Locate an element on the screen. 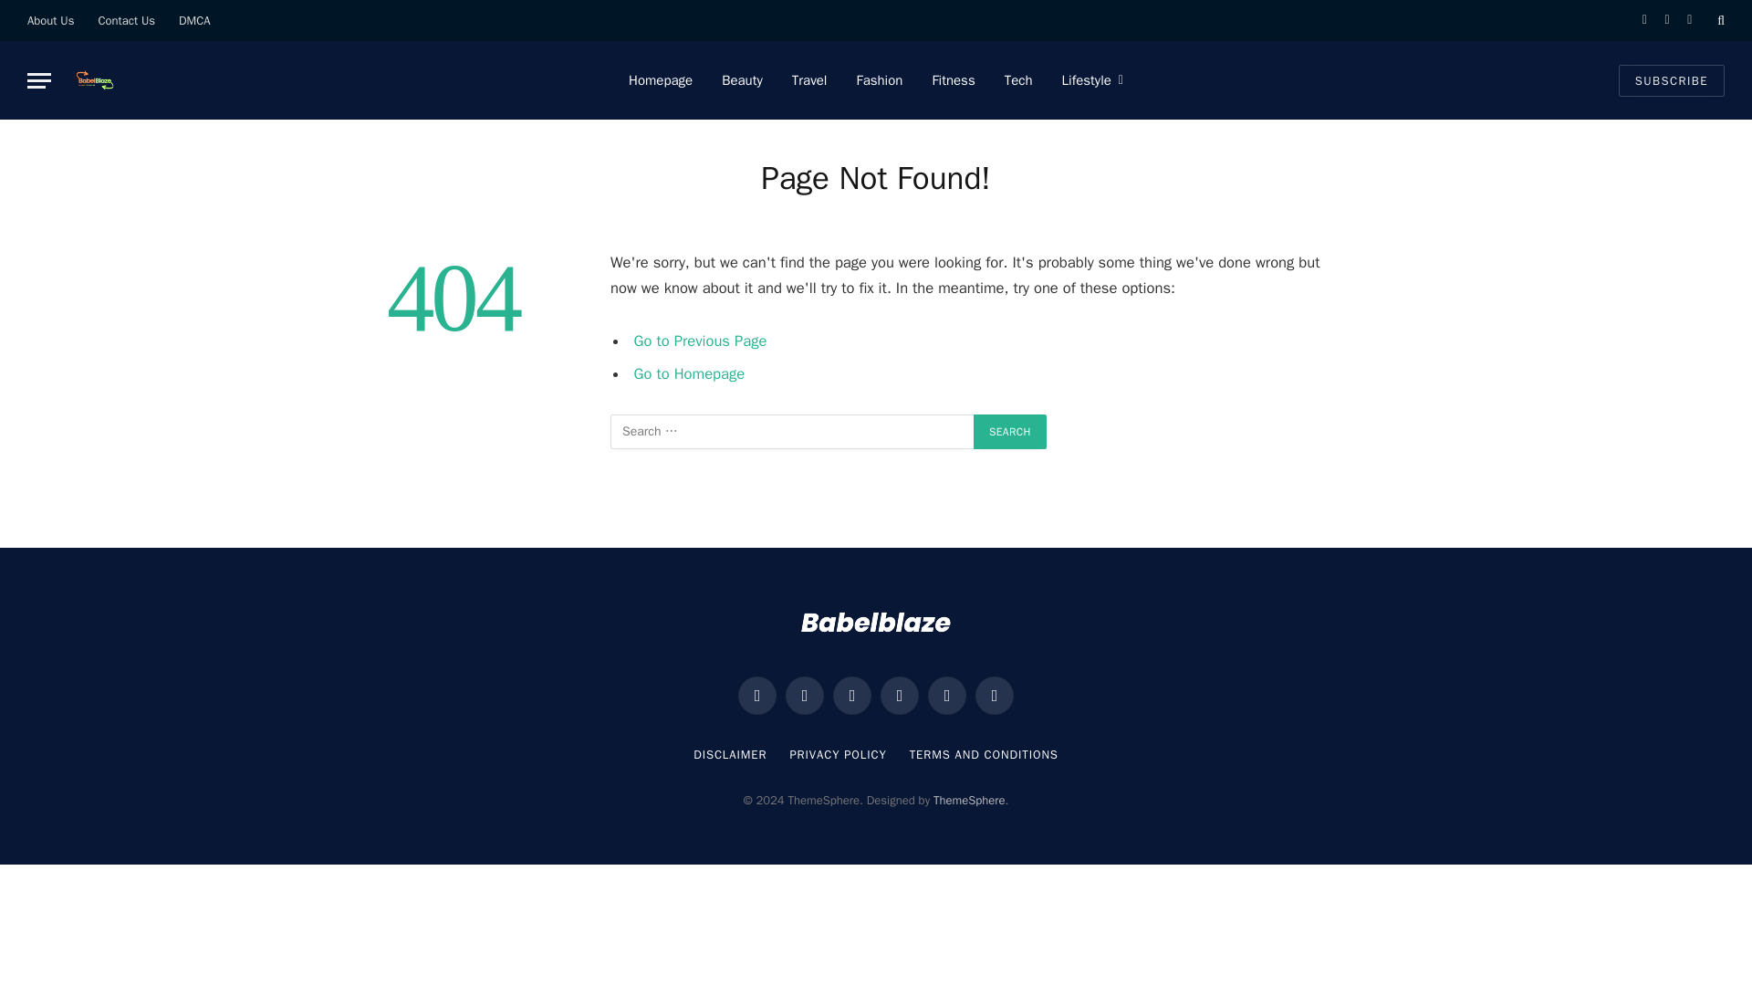 This screenshot has height=986, width=1752. Homepage is located at coordinates (661, 80).